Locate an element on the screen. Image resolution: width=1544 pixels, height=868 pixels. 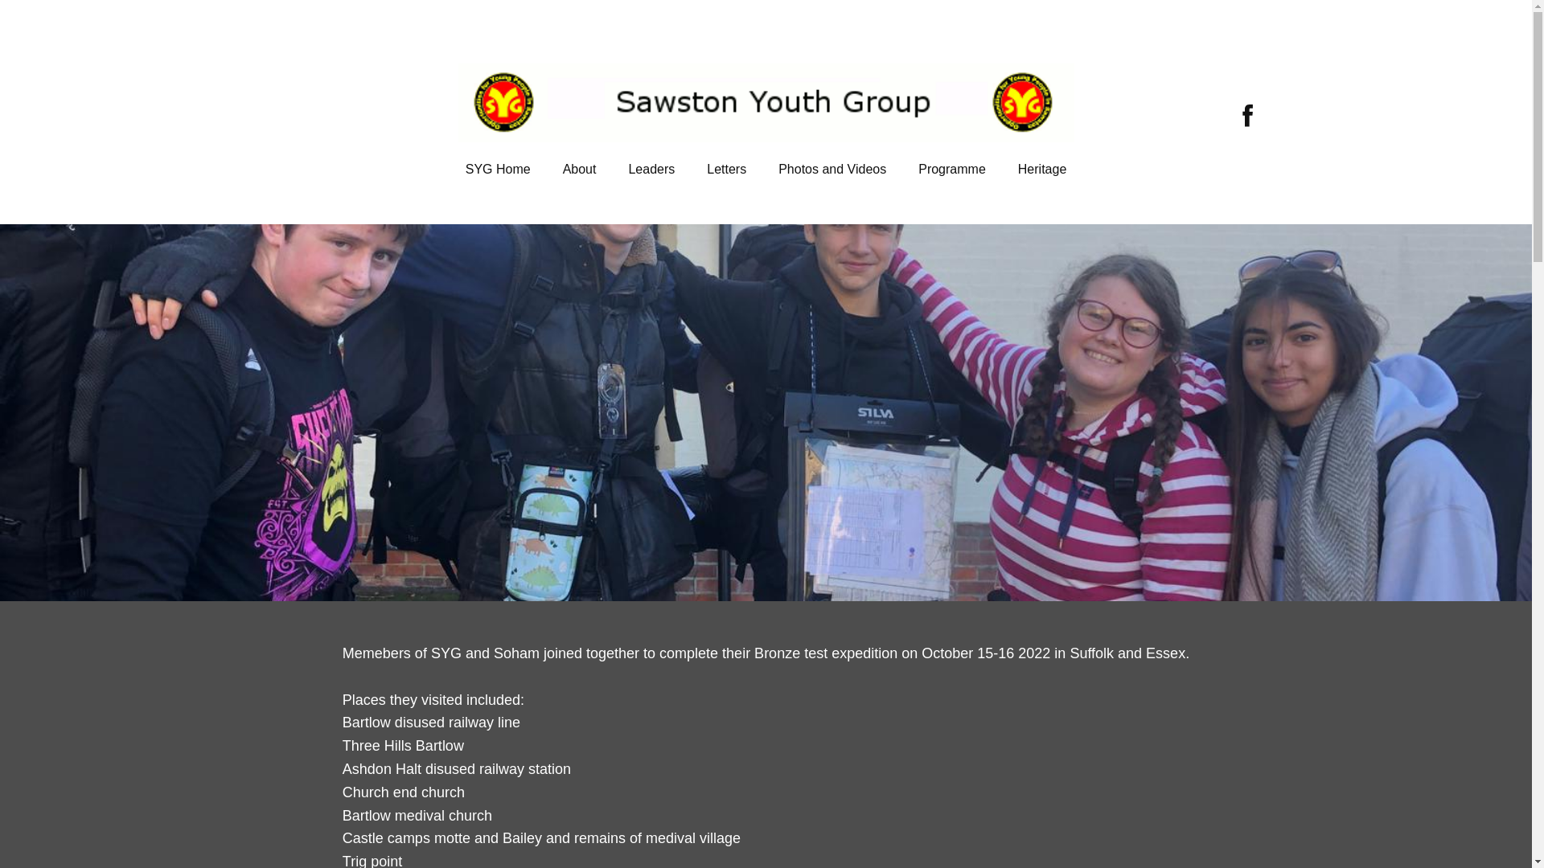
About is located at coordinates (579, 169).